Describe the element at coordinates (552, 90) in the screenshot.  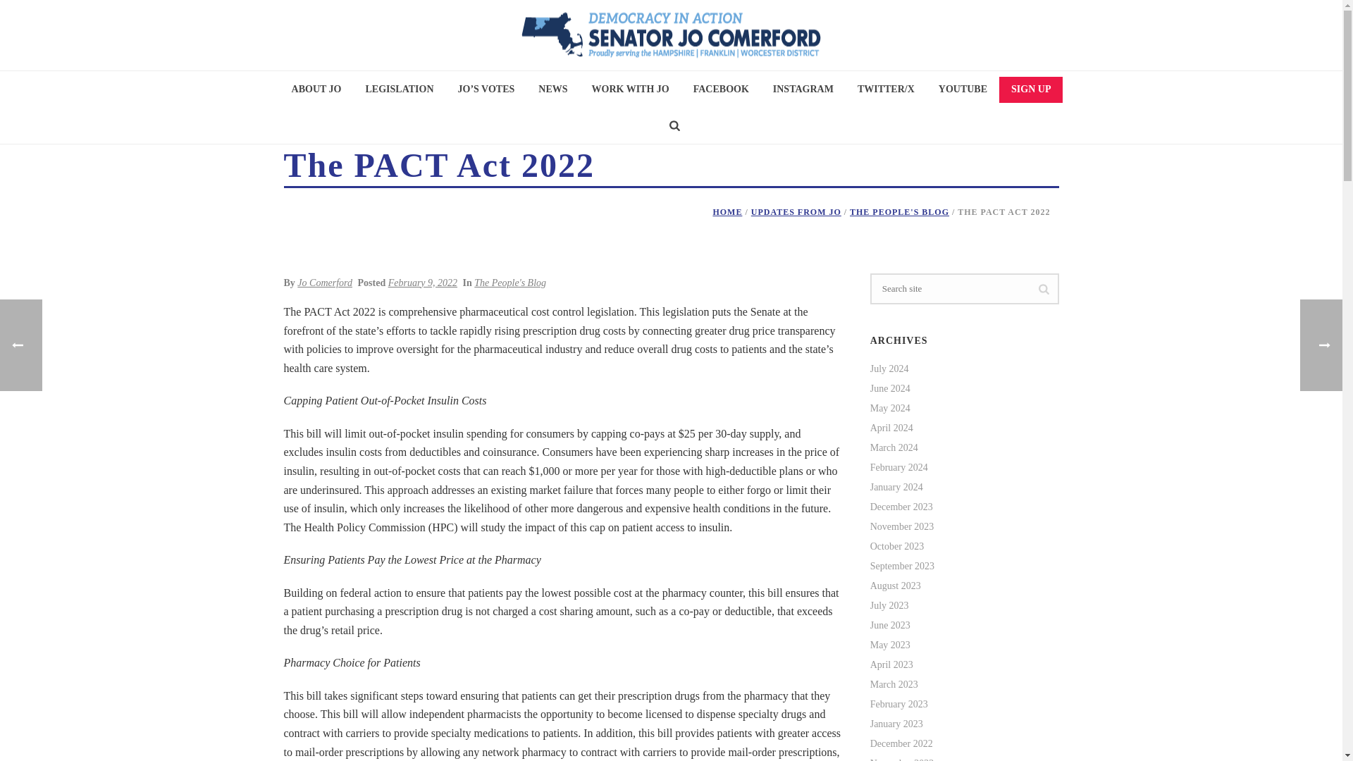
I see `NEWS` at that location.